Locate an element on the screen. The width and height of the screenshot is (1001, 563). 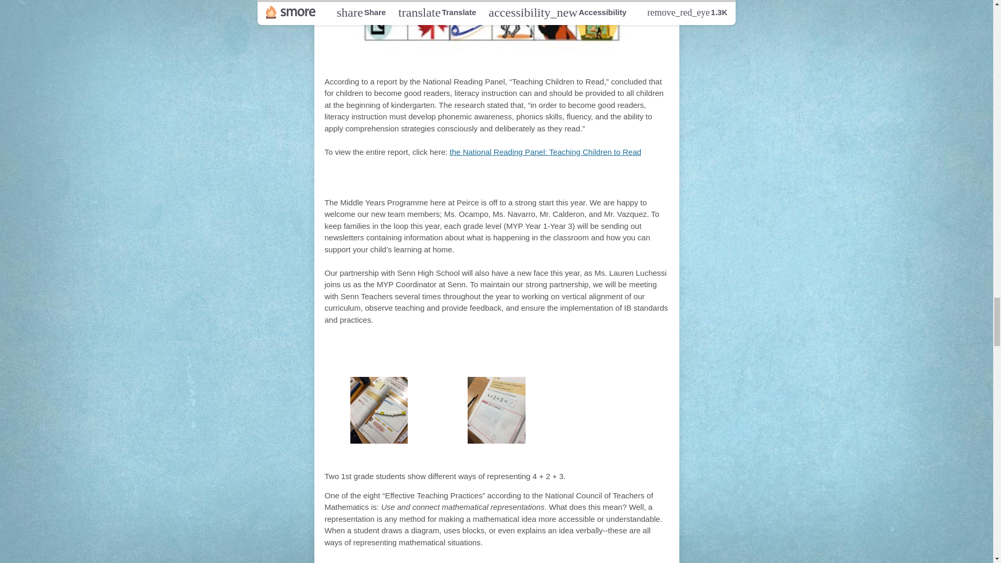
the National Reading Panel: Teaching Children to Read is located at coordinates (545, 152).